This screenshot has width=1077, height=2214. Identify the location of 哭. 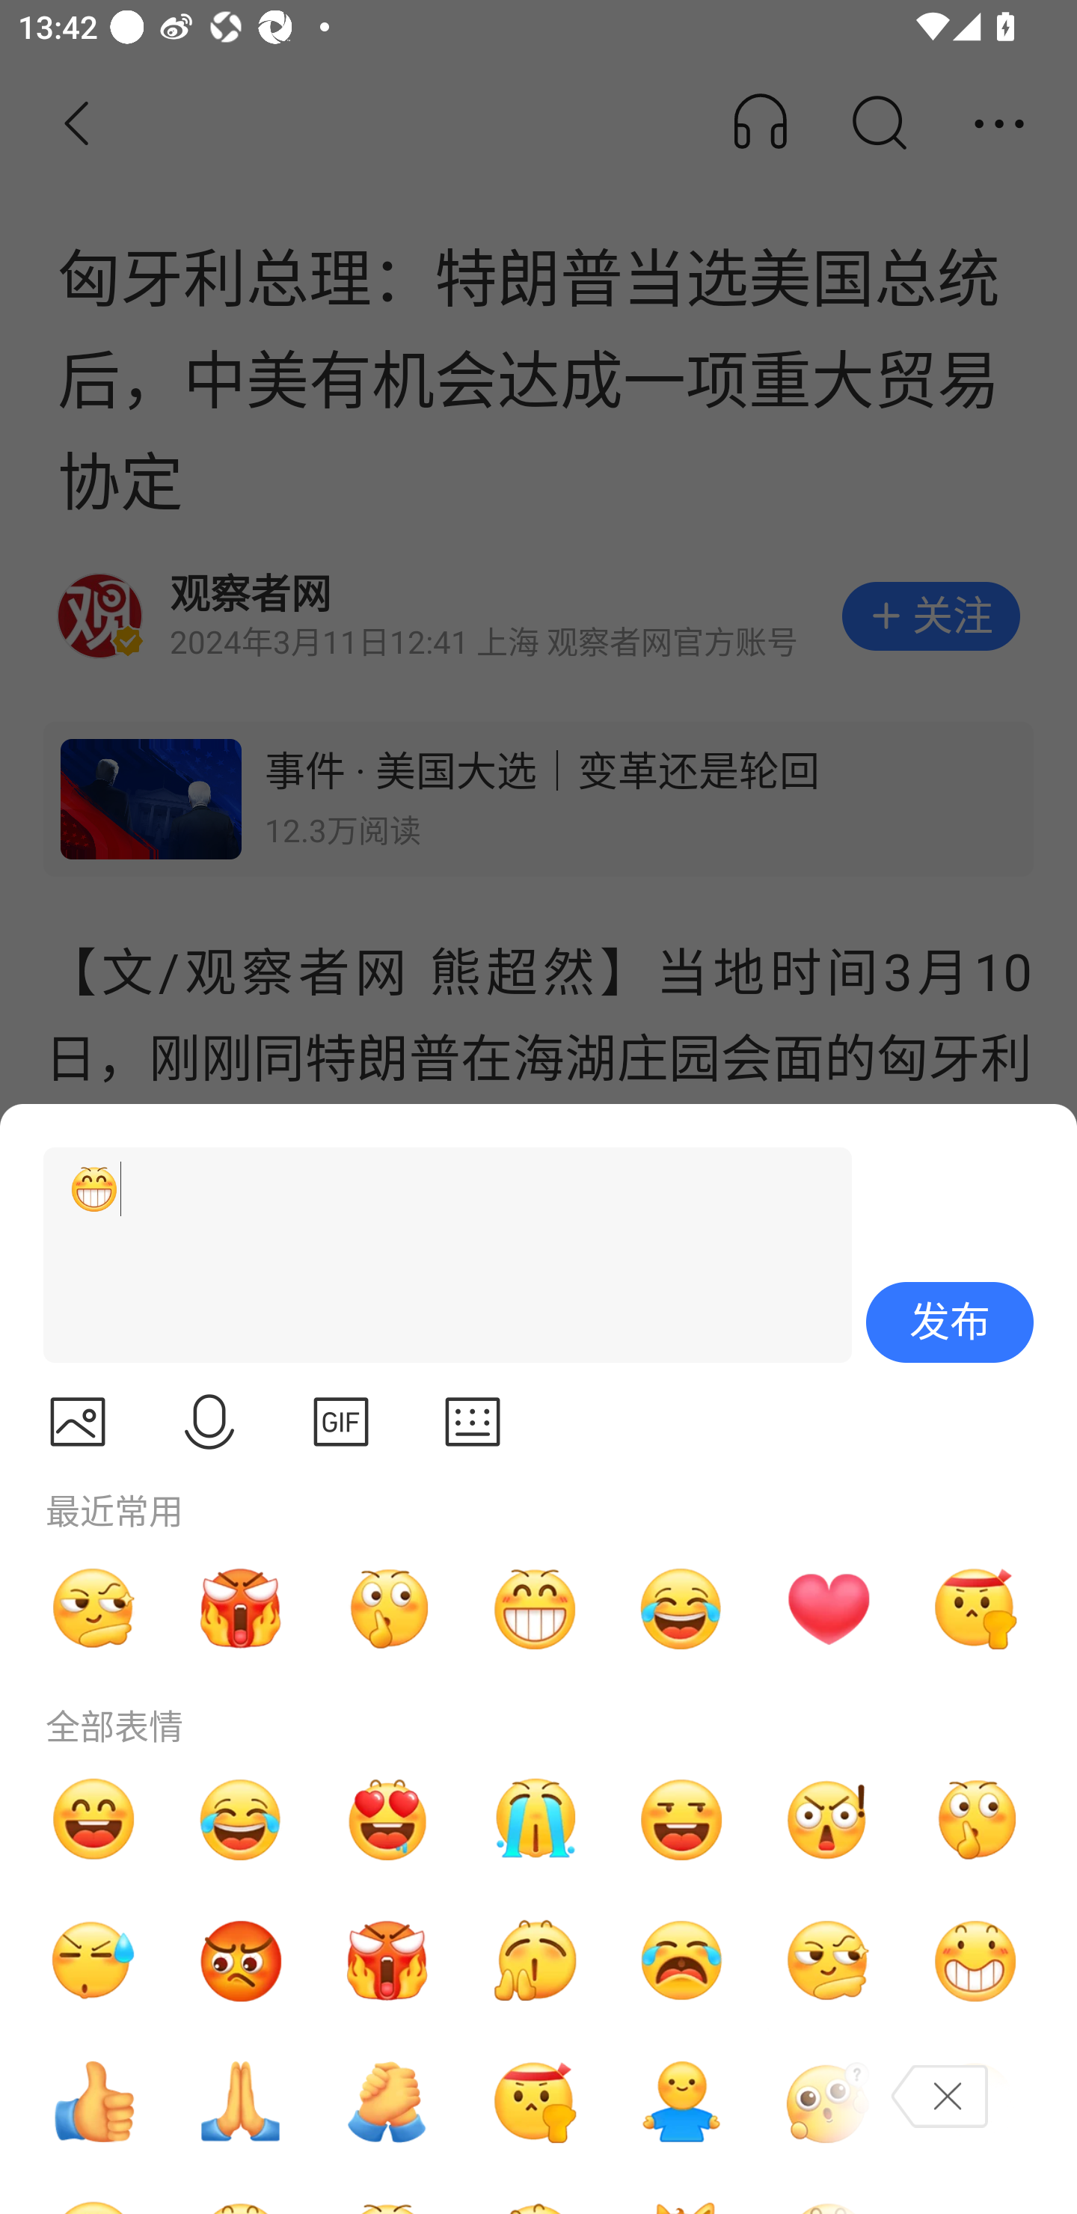
(534, 1819).